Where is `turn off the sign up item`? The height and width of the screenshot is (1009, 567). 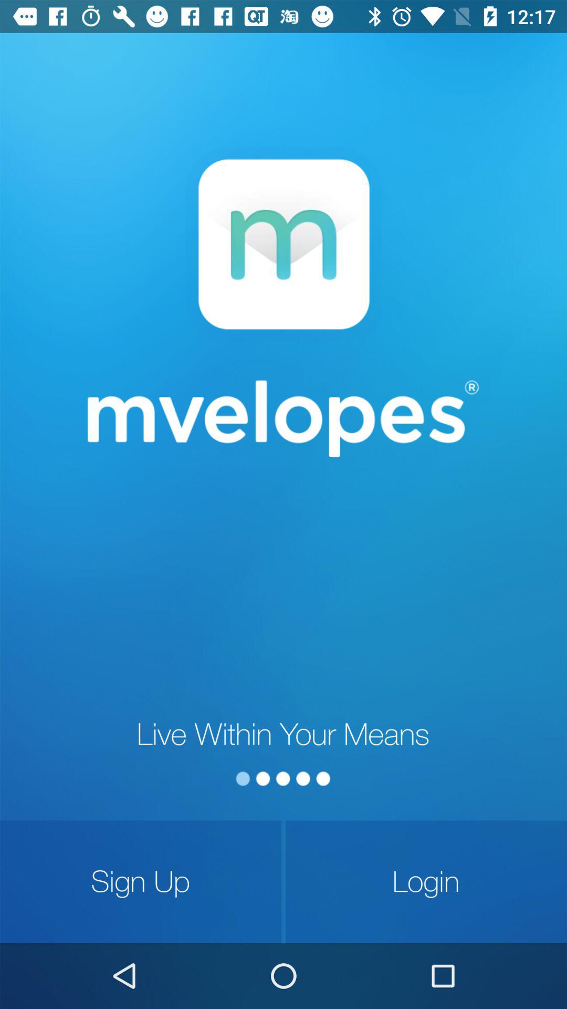 turn off the sign up item is located at coordinates (141, 881).